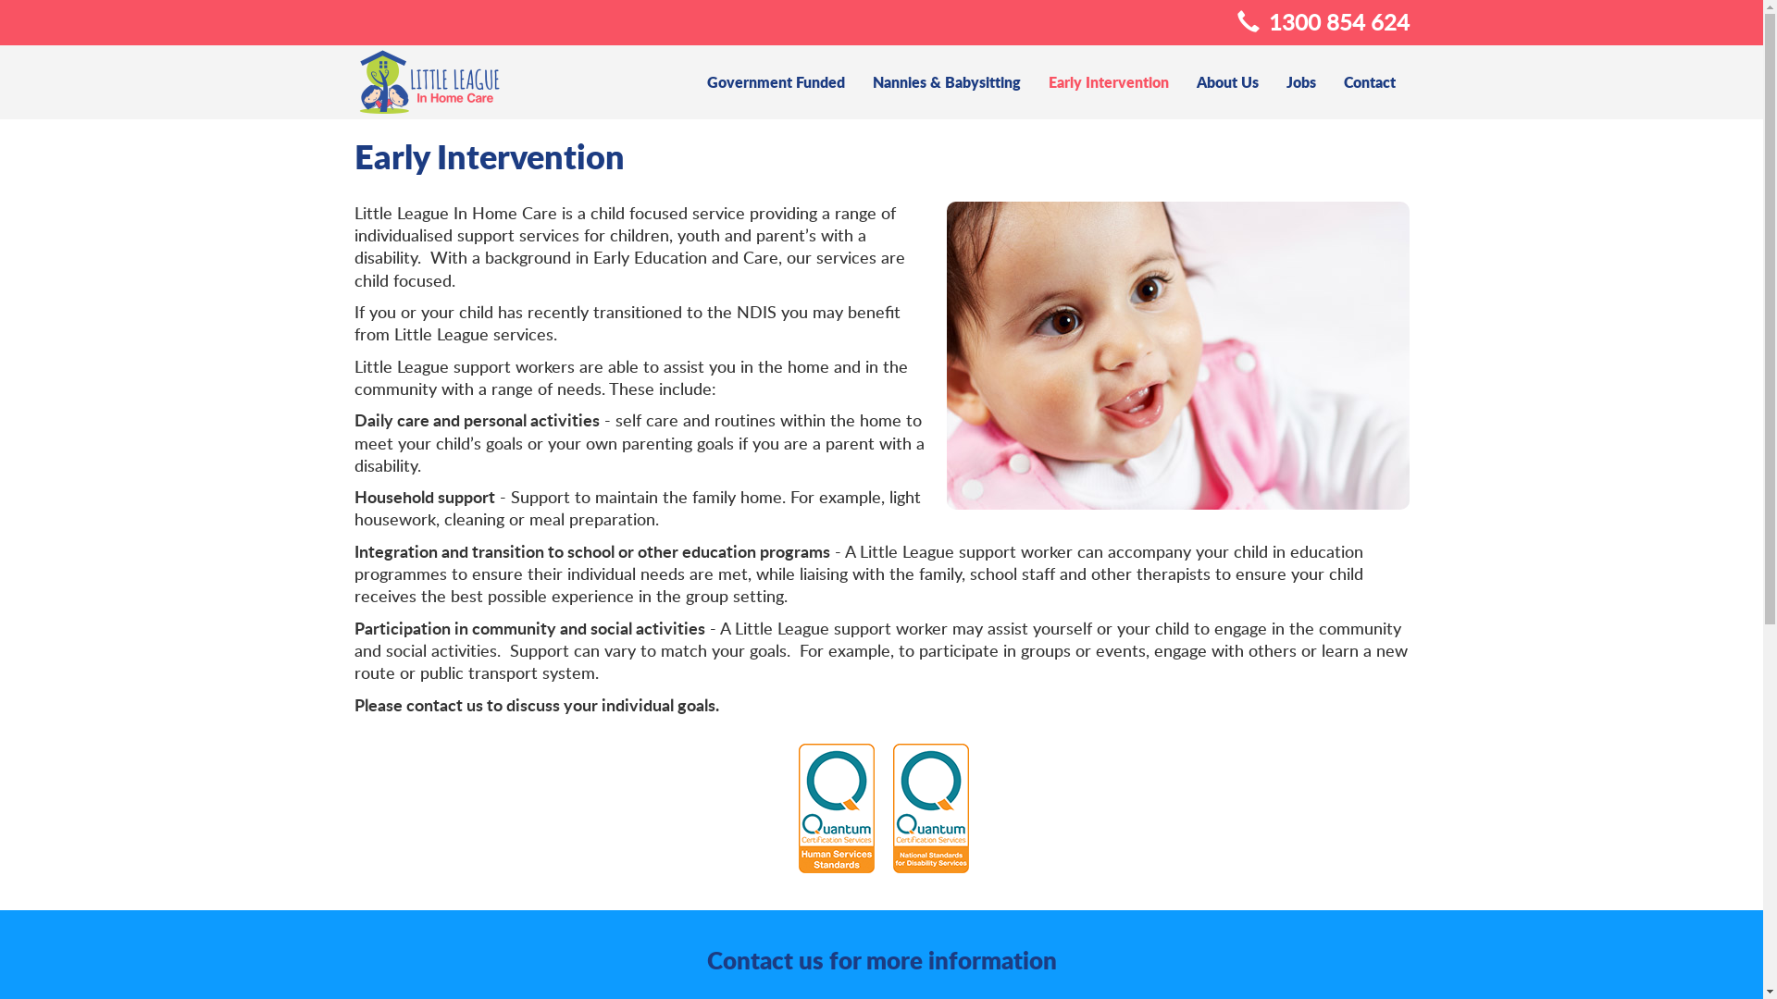 The width and height of the screenshot is (1777, 999). I want to click on Early Intervention, so click(1109, 82).